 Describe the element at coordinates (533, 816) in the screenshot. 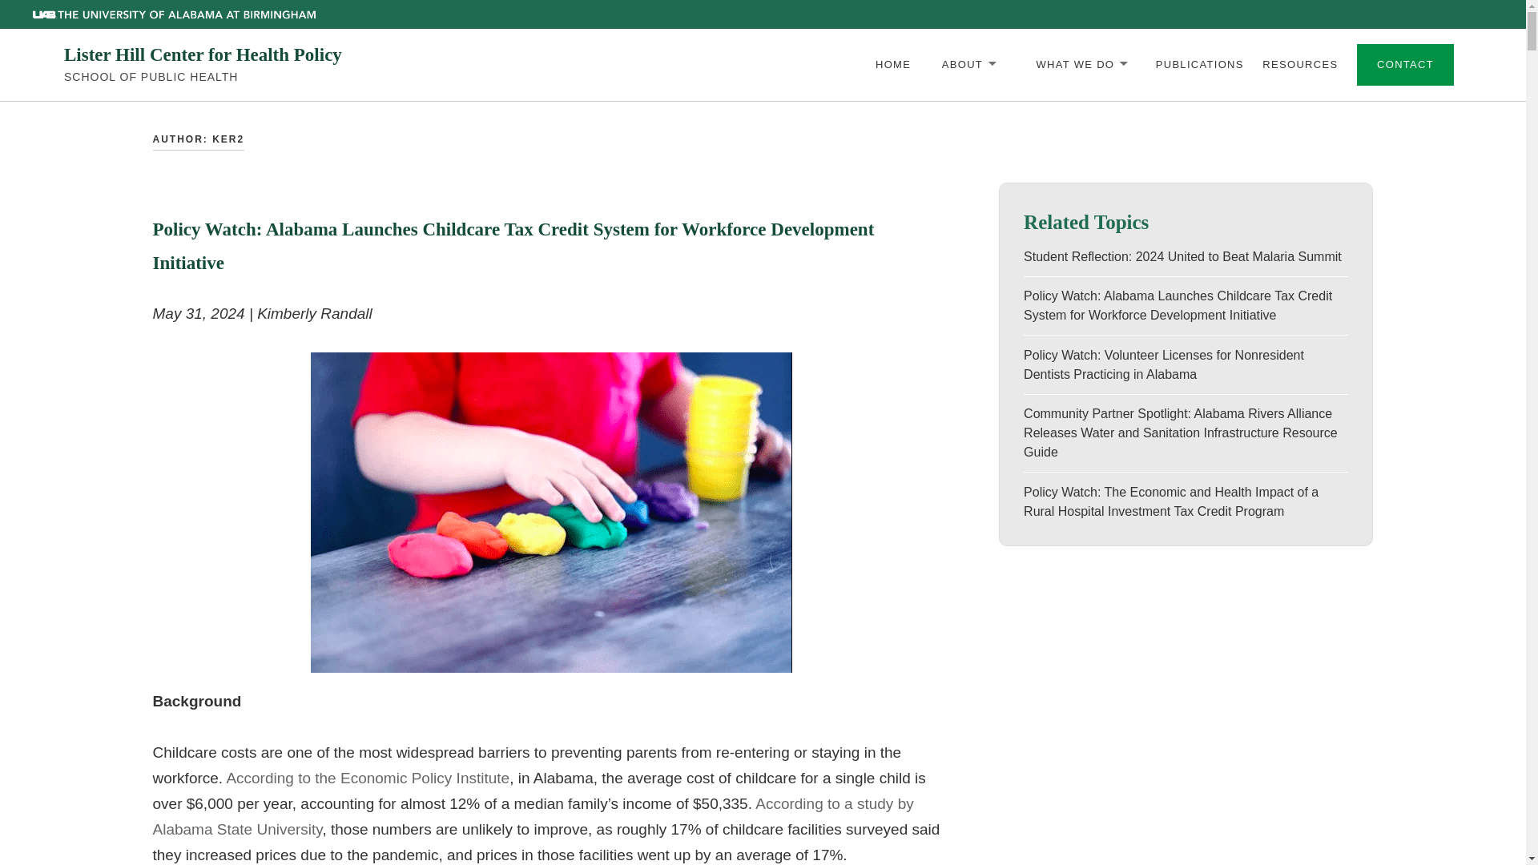

I see `According to a study by Alabama State University` at that location.